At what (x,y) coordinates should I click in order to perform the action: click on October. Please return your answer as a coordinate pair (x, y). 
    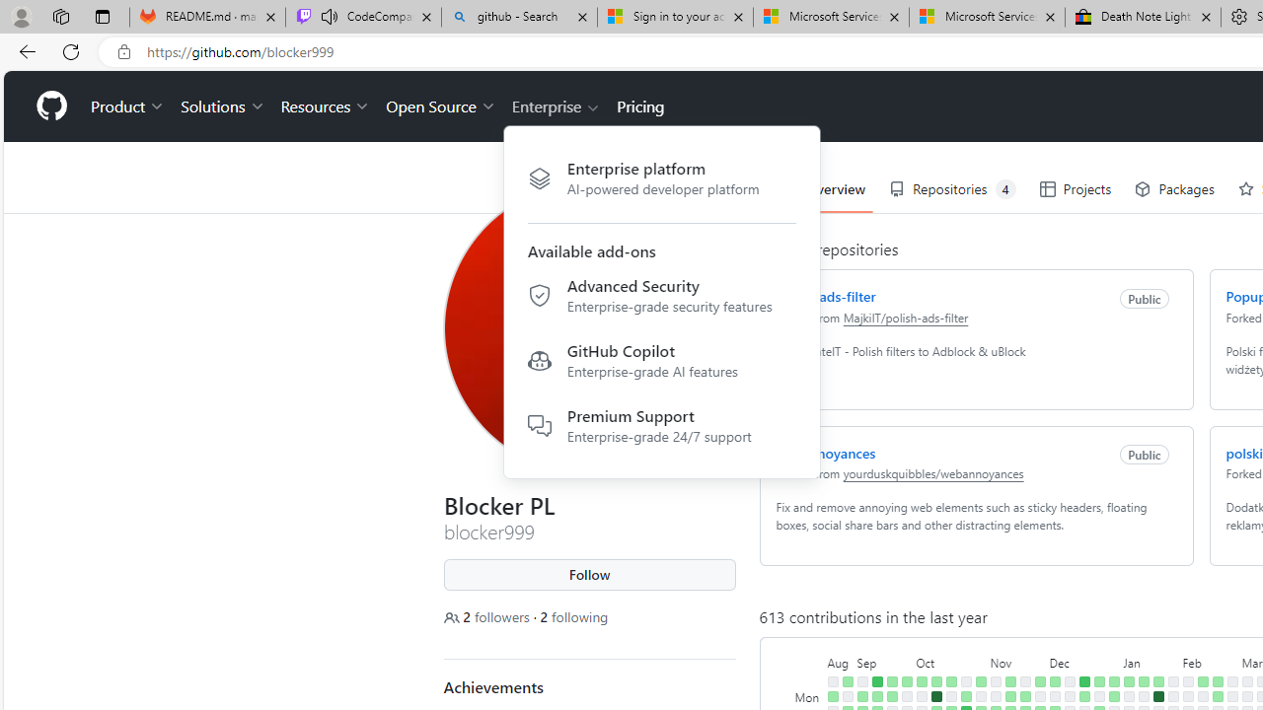
    Looking at the image, I should click on (951, 661).